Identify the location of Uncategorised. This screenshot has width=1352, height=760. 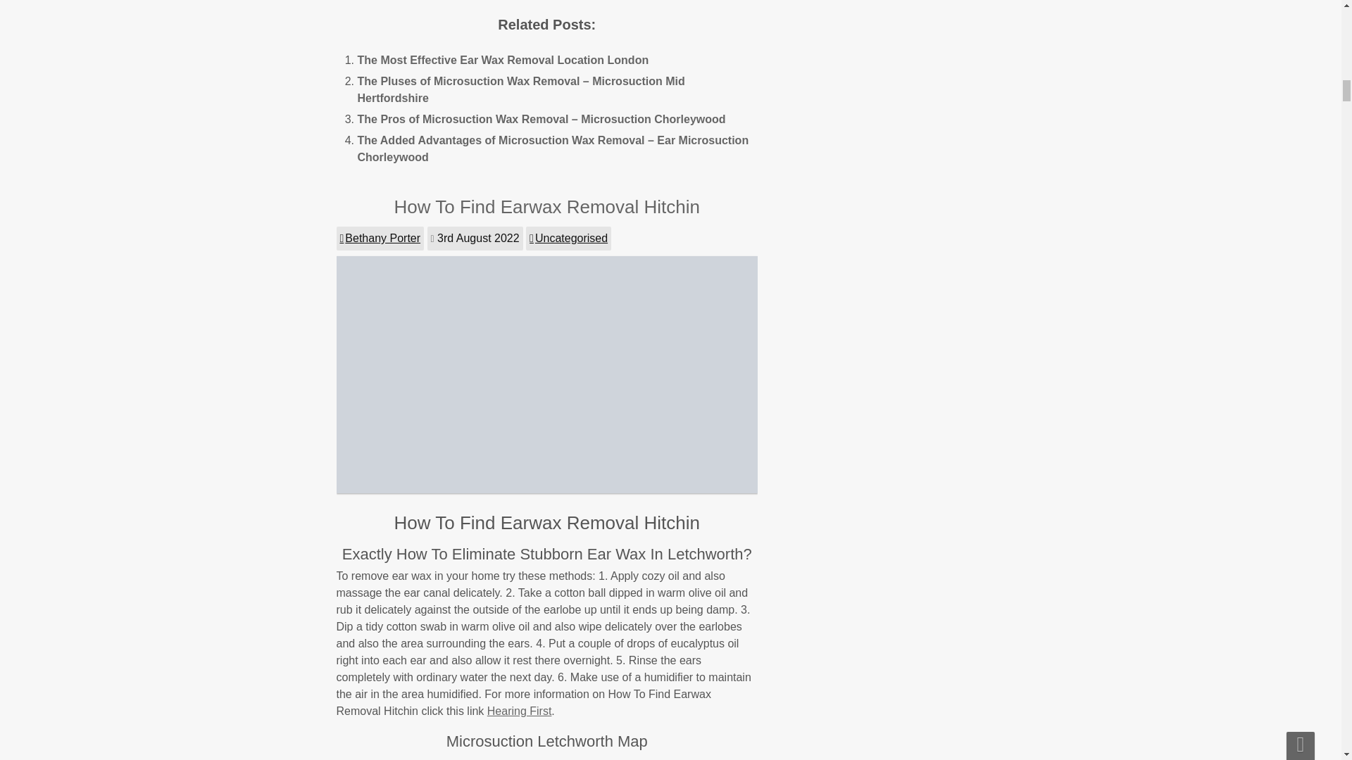
(568, 238).